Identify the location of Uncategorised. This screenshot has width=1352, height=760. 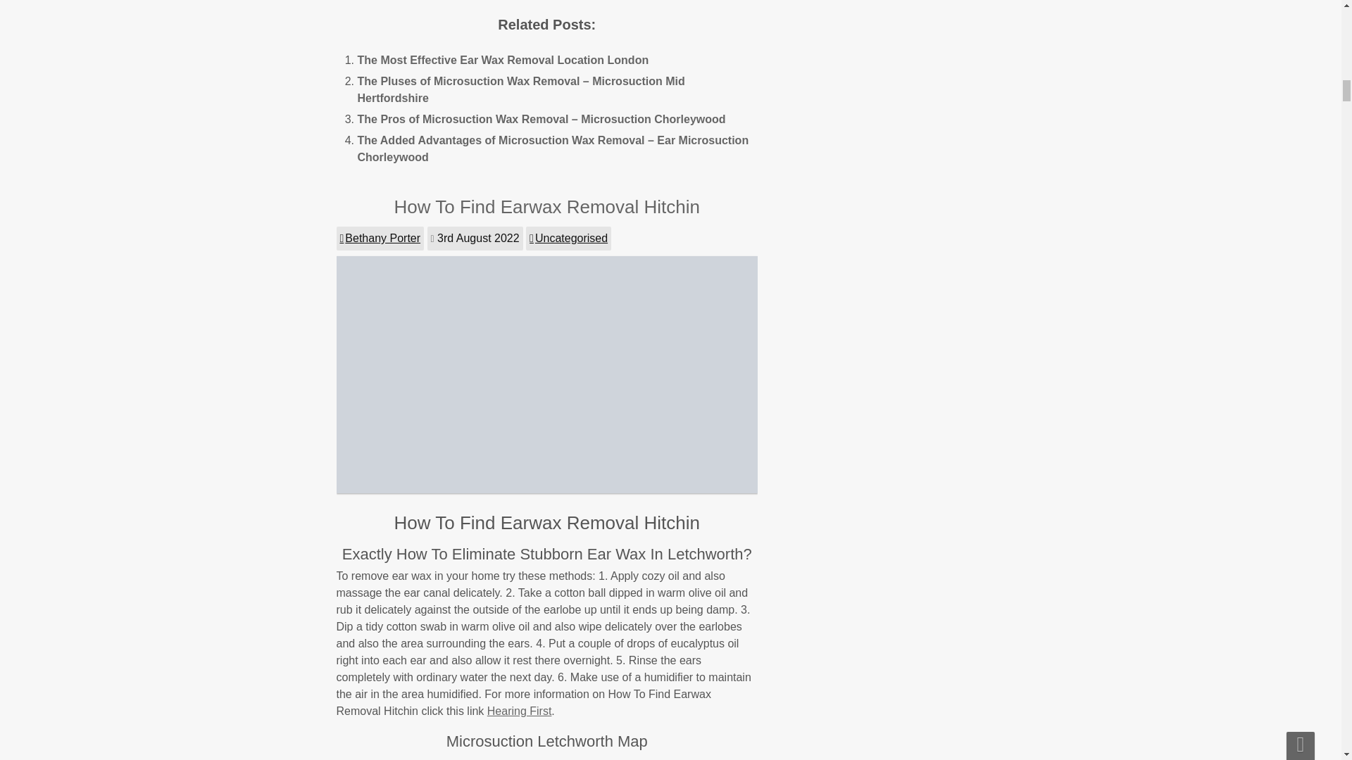
(568, 238).